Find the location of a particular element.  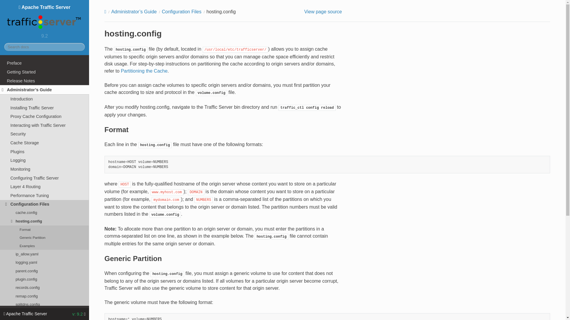

Introduction is located at coordinates (45, 99).